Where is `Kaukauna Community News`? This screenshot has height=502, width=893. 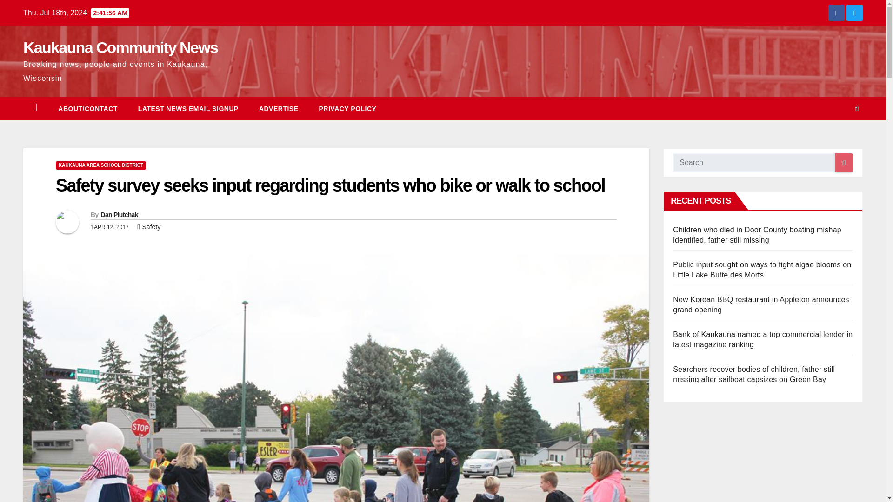
Kaukauna Community News is located at coordinates (120, 47).